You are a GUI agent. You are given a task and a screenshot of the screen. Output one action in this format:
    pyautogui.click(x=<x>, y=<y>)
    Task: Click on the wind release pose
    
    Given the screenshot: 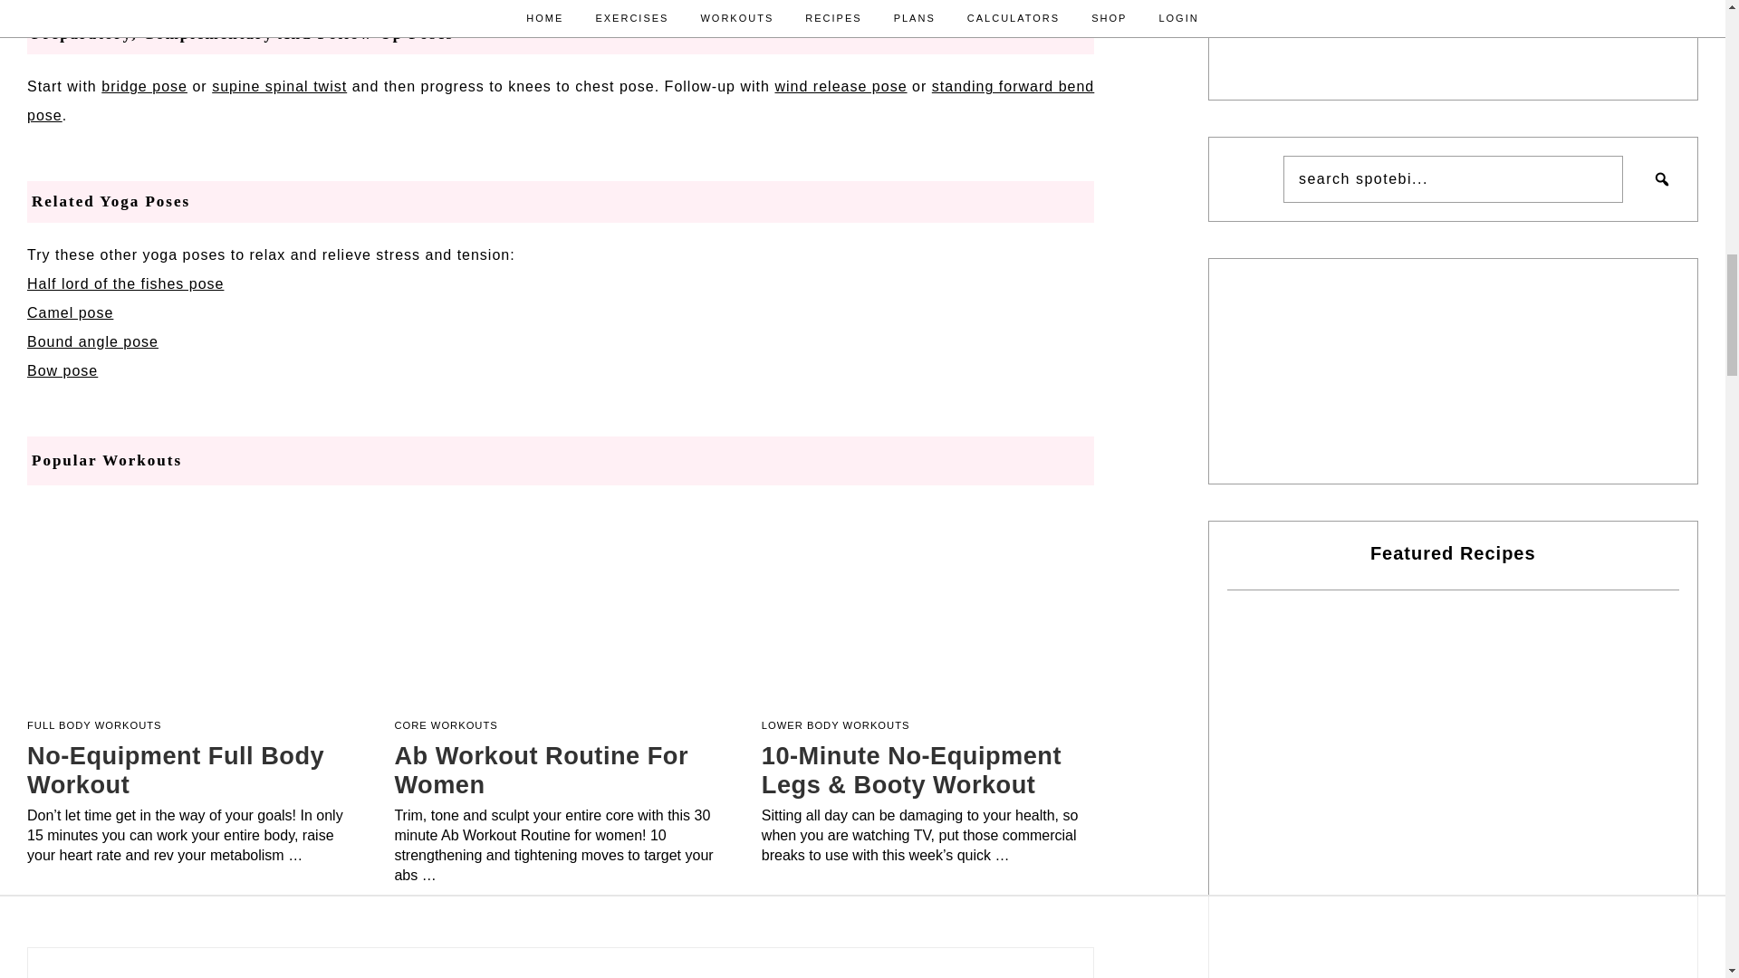 What is the action you would take?
    pyautogui.click(x=840, y=86)
    